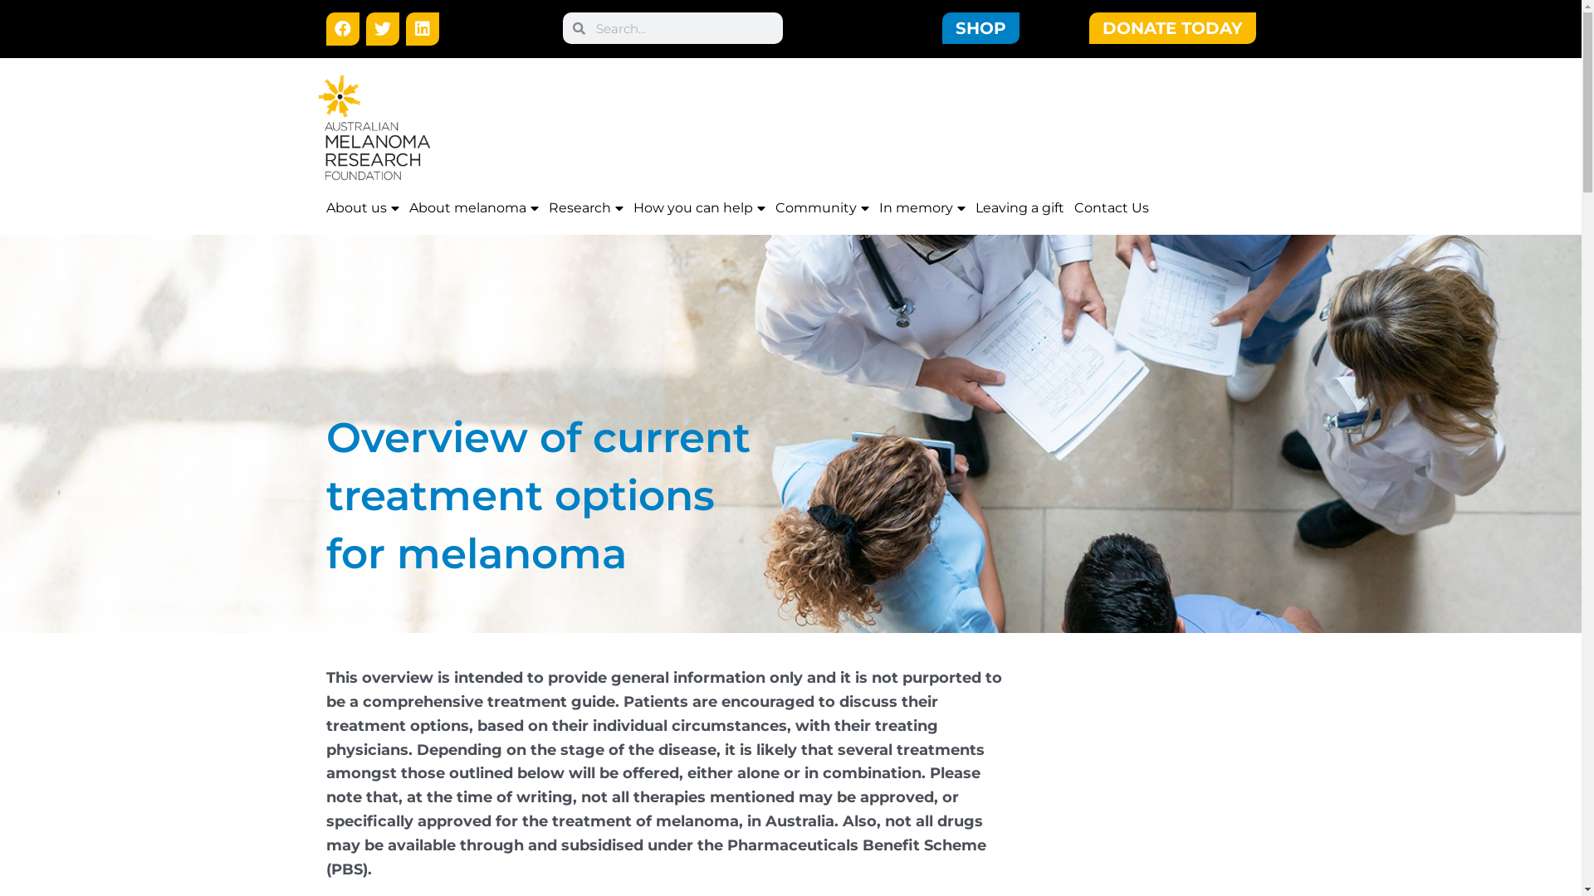 The image size is (1594, 896). What do you see at coordinates (1112, 207) in the screenshot?
I see `Contact Us` at bounding box center [1112, 207].